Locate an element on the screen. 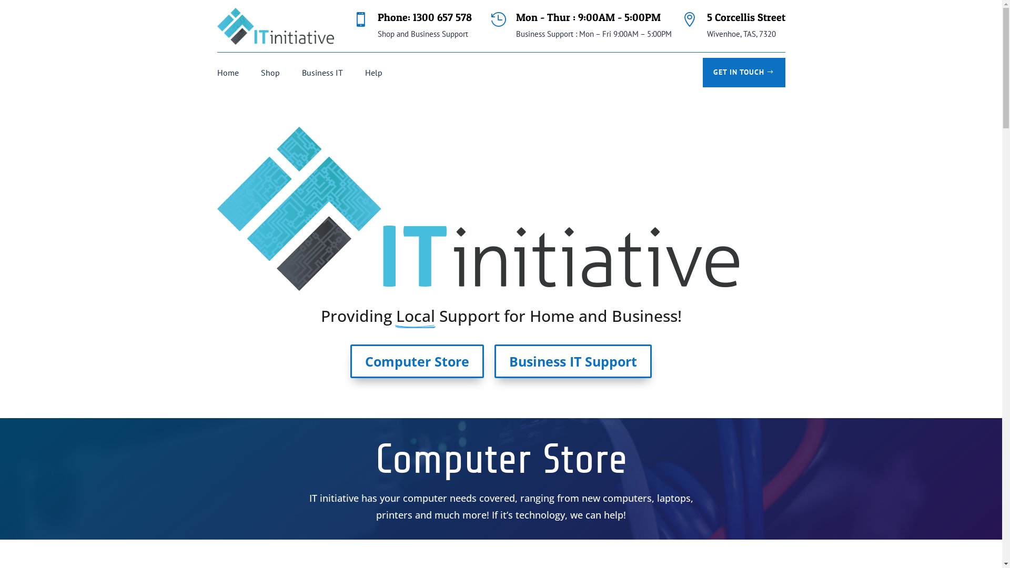  Help is located at coordinates (373, 75).